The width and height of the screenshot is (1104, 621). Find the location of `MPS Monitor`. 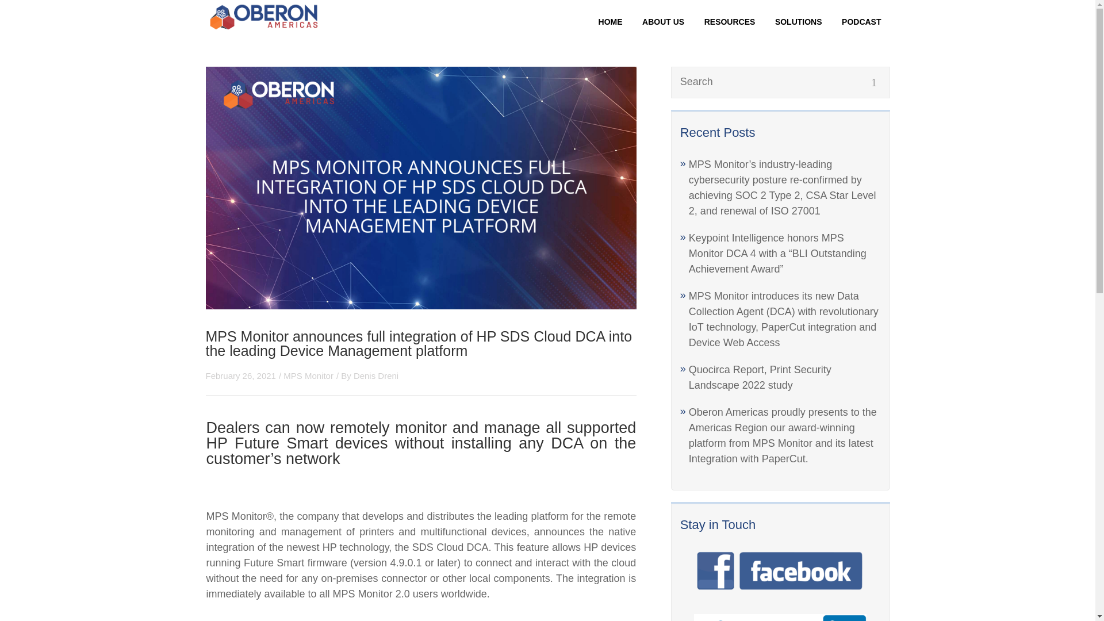

MPS Monitor is located at coordinates (308, 375).